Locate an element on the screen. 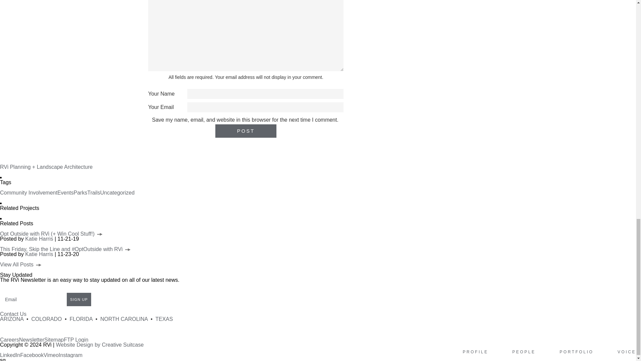 The image size is (641, 361). COLORADO is located at coordinates (47, 319).